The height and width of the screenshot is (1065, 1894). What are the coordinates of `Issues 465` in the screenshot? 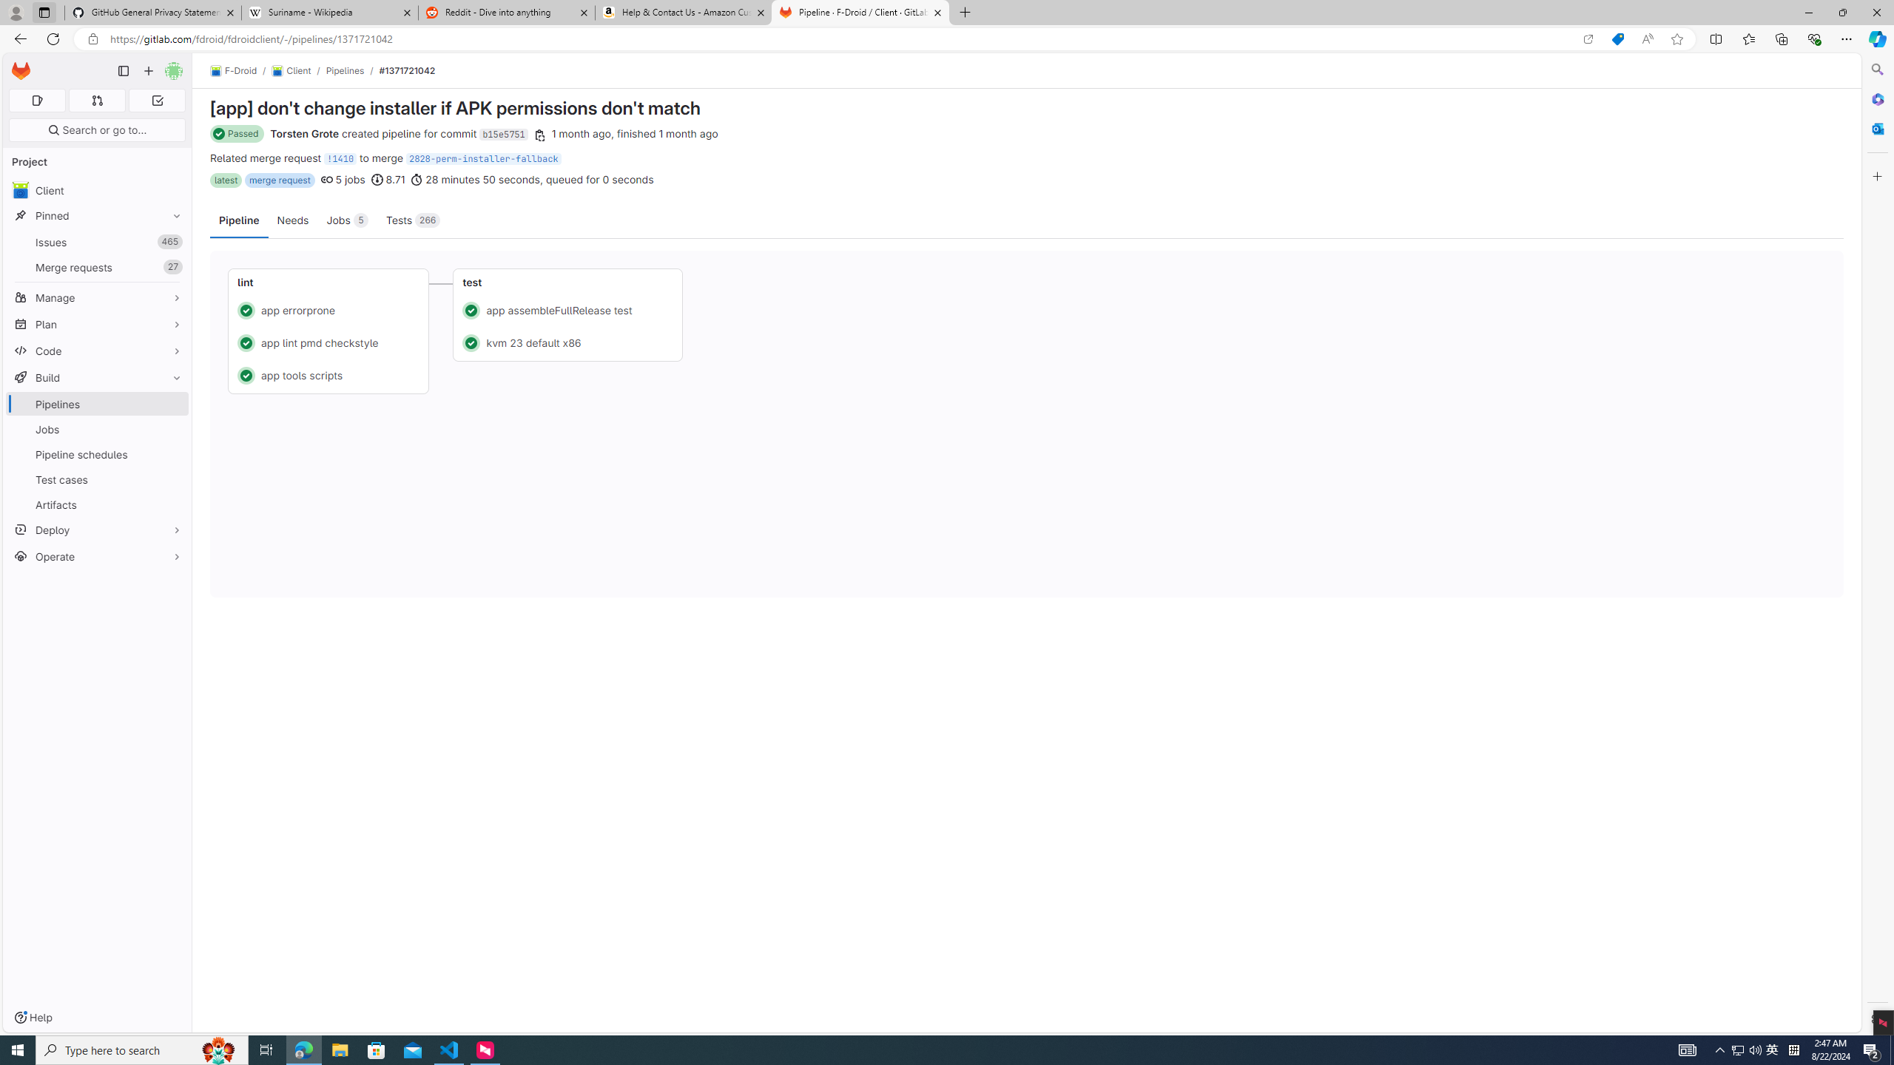 It's located at (98, 243).